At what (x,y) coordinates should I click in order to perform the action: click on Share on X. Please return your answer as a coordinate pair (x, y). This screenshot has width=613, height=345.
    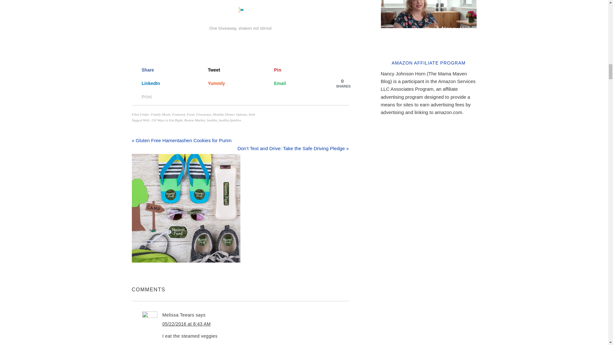
    Looking at the image, I should click on (229, 70).